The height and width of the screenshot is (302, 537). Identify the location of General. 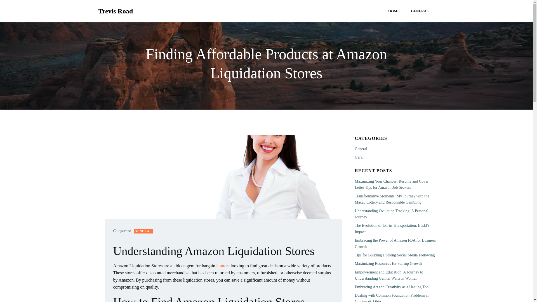
(361, 149).